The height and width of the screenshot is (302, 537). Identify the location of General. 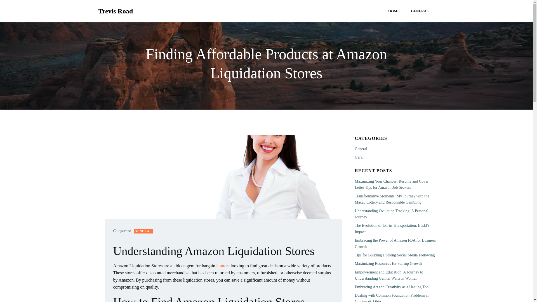
(361, 149).